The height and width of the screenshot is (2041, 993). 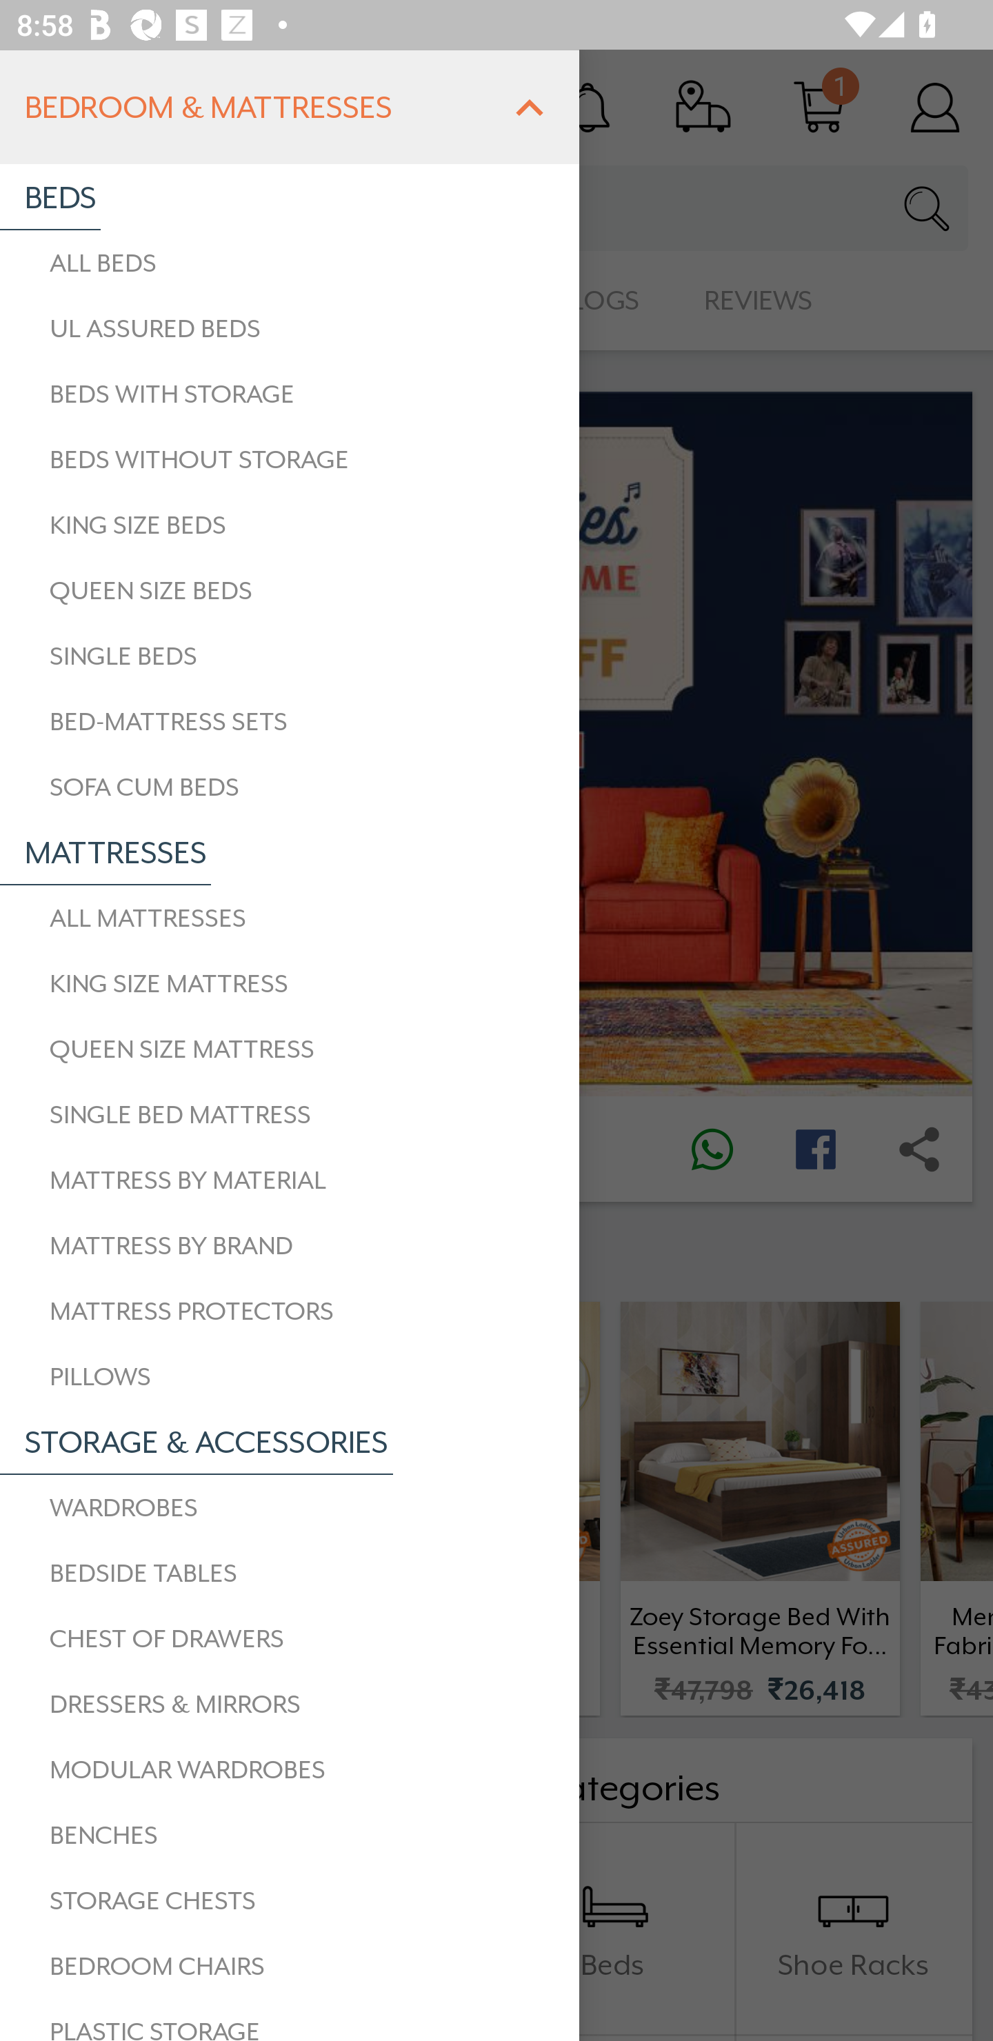 What do you see at coordinates (290, 1311) in the screenshot?
I see `MATTRESS PROTECTORS` at bounding box center [290, 1311].